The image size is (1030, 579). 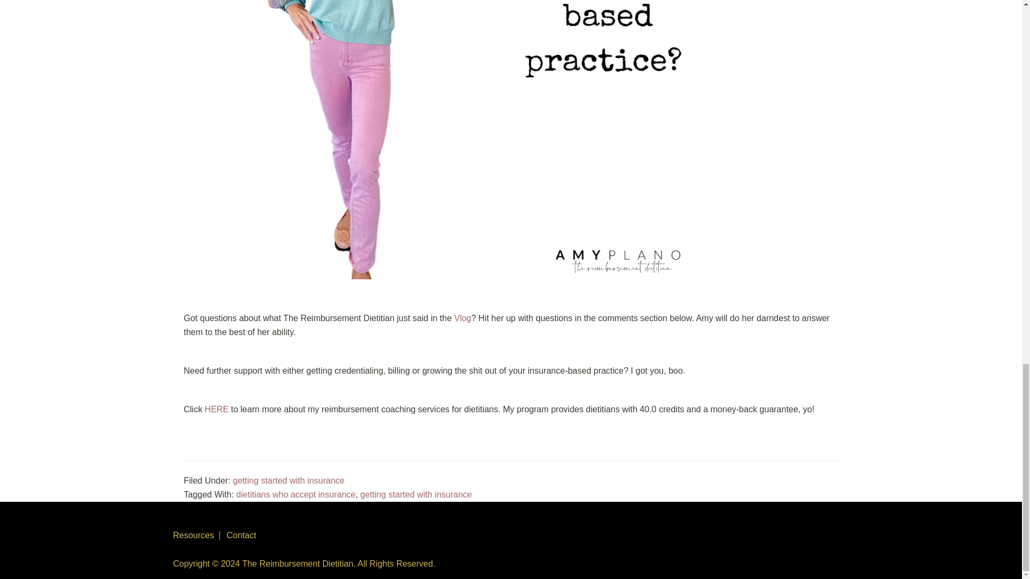 What do you see at coordinates (462, 318) in the screenshot?
I see `Vlog` at bounding box center [462, 318].